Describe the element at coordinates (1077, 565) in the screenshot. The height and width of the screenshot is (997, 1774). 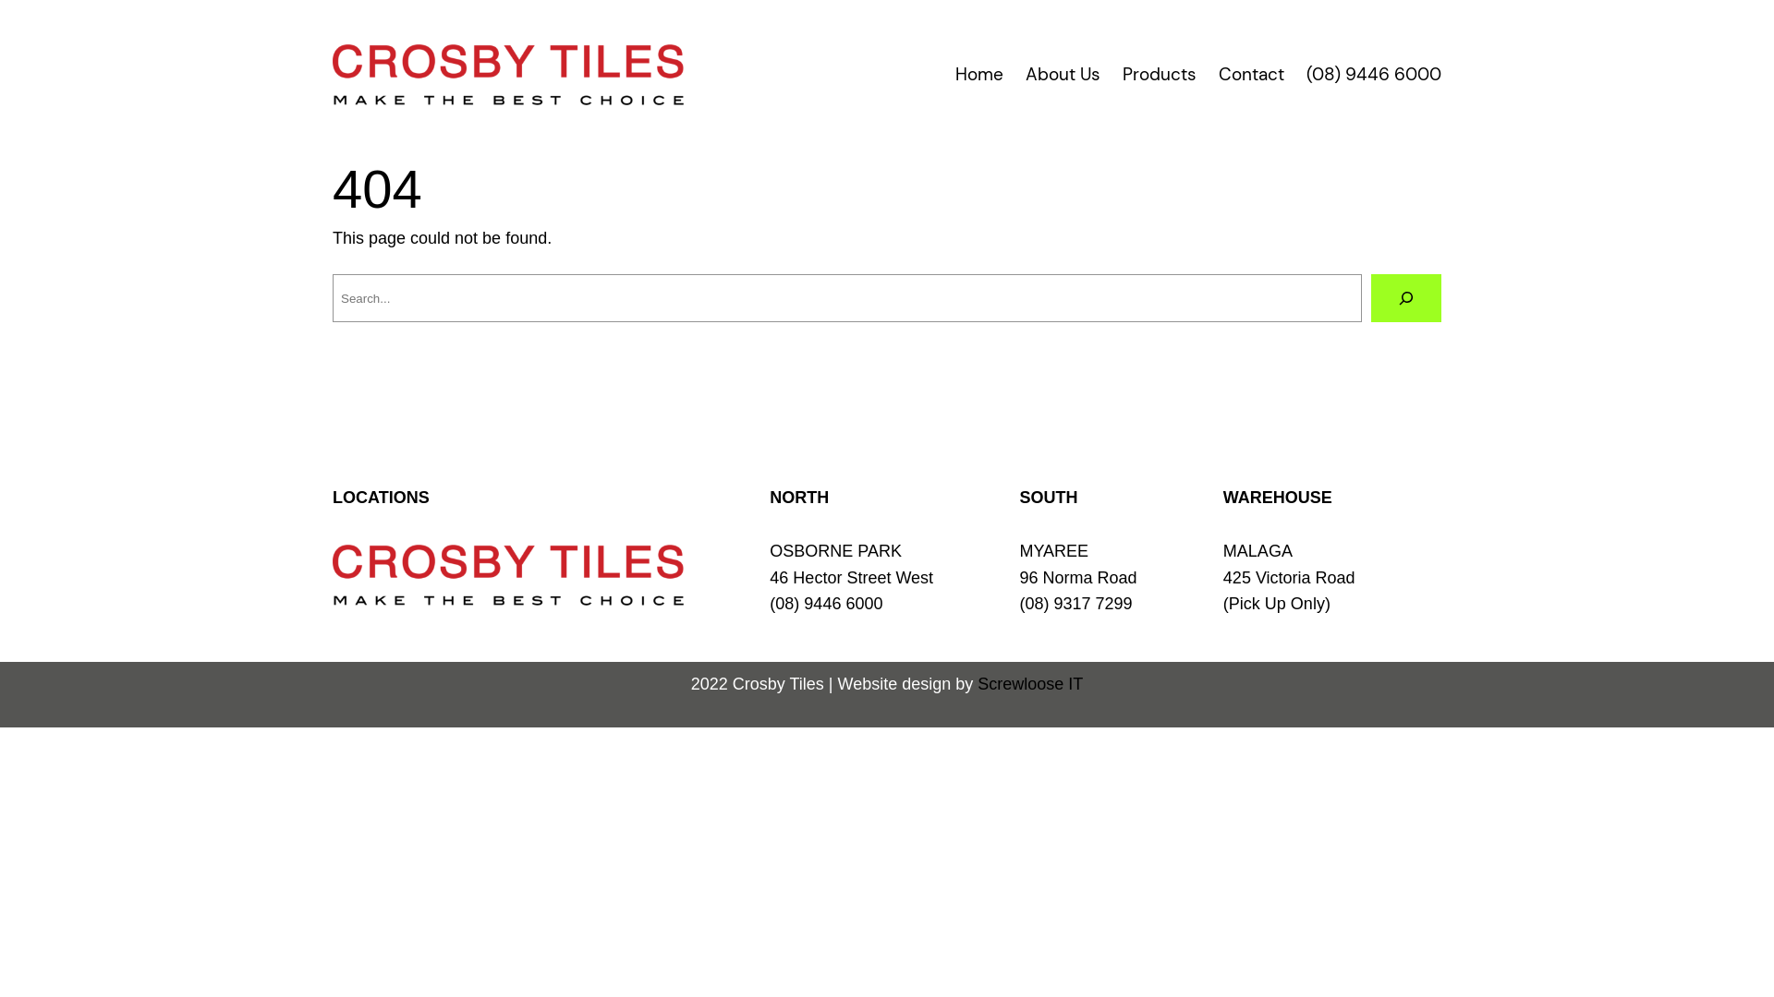
I see `MYAREE
96 Norma Road` at that location.